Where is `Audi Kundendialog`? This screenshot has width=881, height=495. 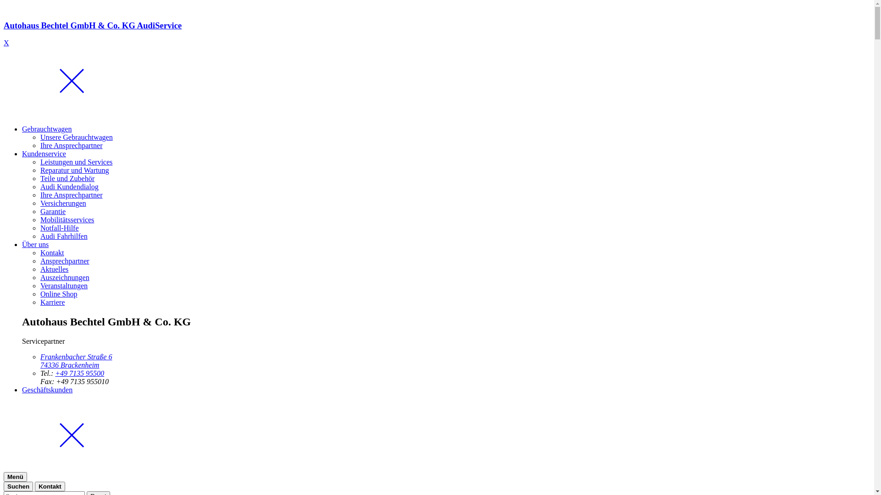
Audi Kundendialog is located at coordinates (70, 187).